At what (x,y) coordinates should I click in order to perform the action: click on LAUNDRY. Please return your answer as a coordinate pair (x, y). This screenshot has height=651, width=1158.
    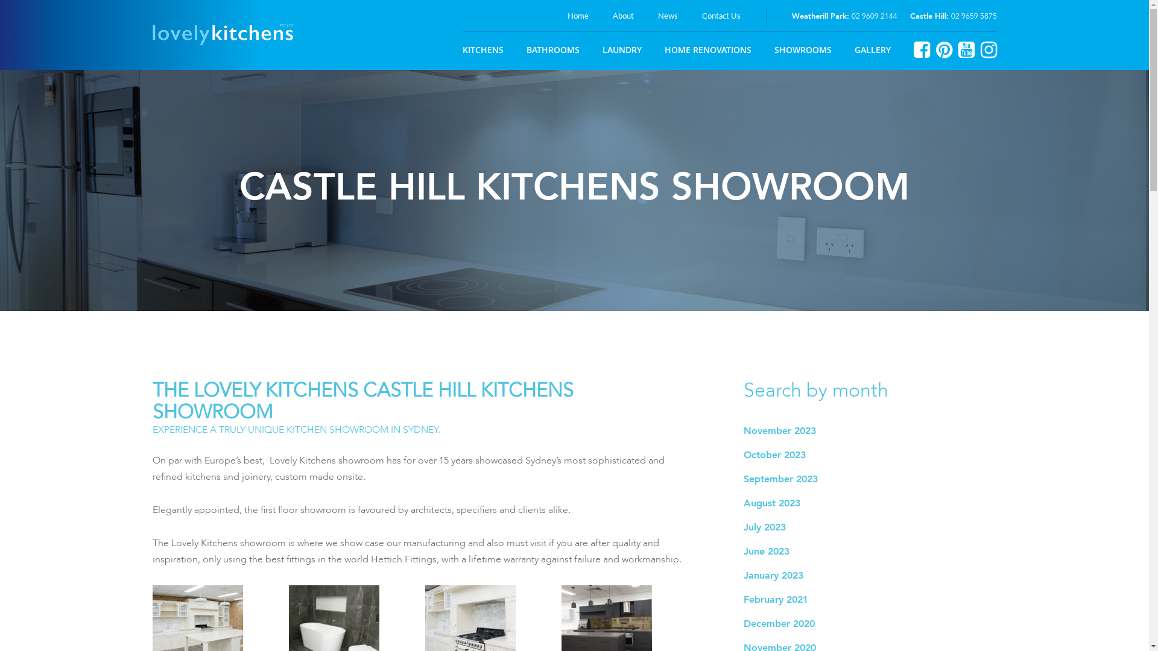
    Looking at the image, I should click on (621, 49).